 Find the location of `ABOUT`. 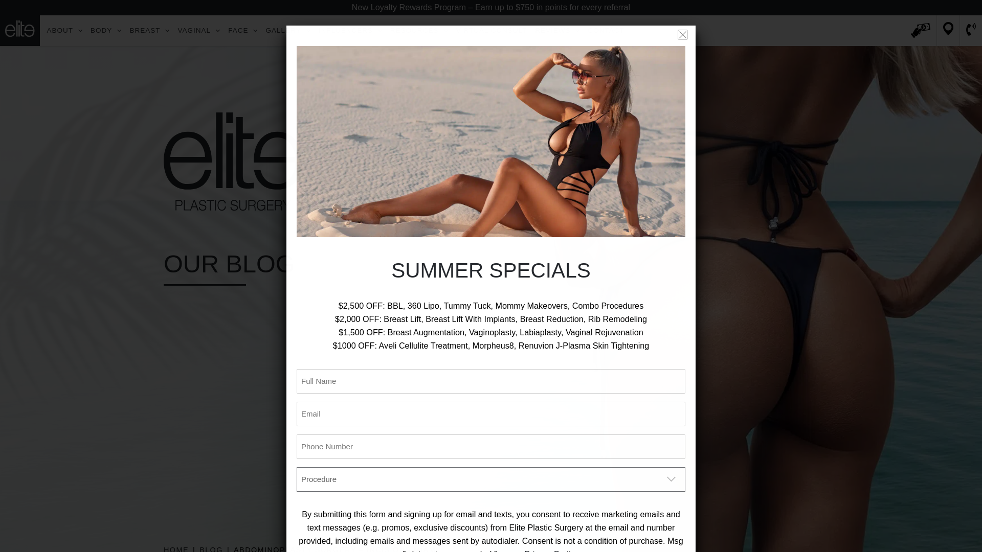

ABOUT is located at coordinates (65, 31).